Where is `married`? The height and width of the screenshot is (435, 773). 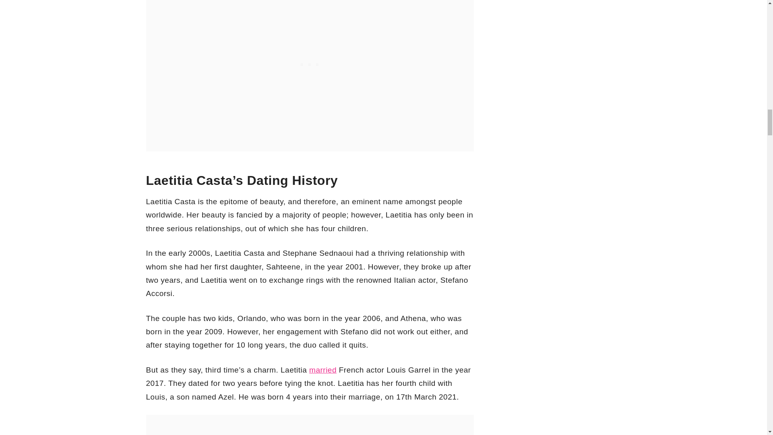 married is located at coordinates (323, 370).